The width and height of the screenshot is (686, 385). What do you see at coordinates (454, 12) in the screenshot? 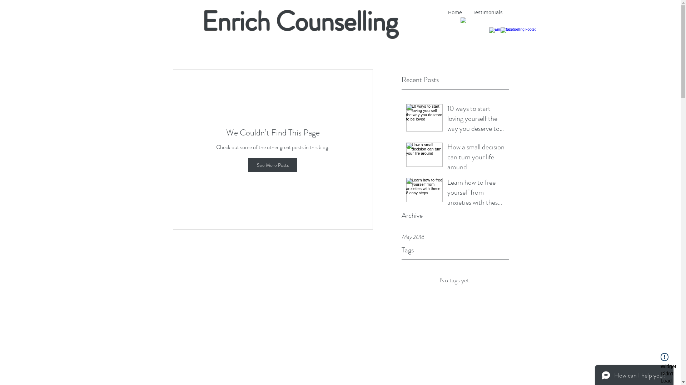
I see `Home` at bounding box center [454, 12].